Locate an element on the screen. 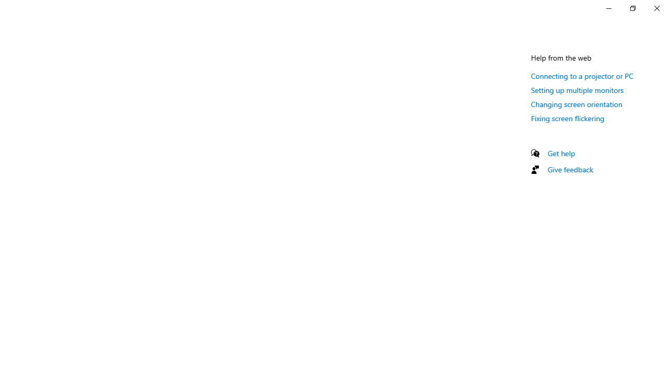  Connecting to a projector or PC is located at coordinates (582, 76).